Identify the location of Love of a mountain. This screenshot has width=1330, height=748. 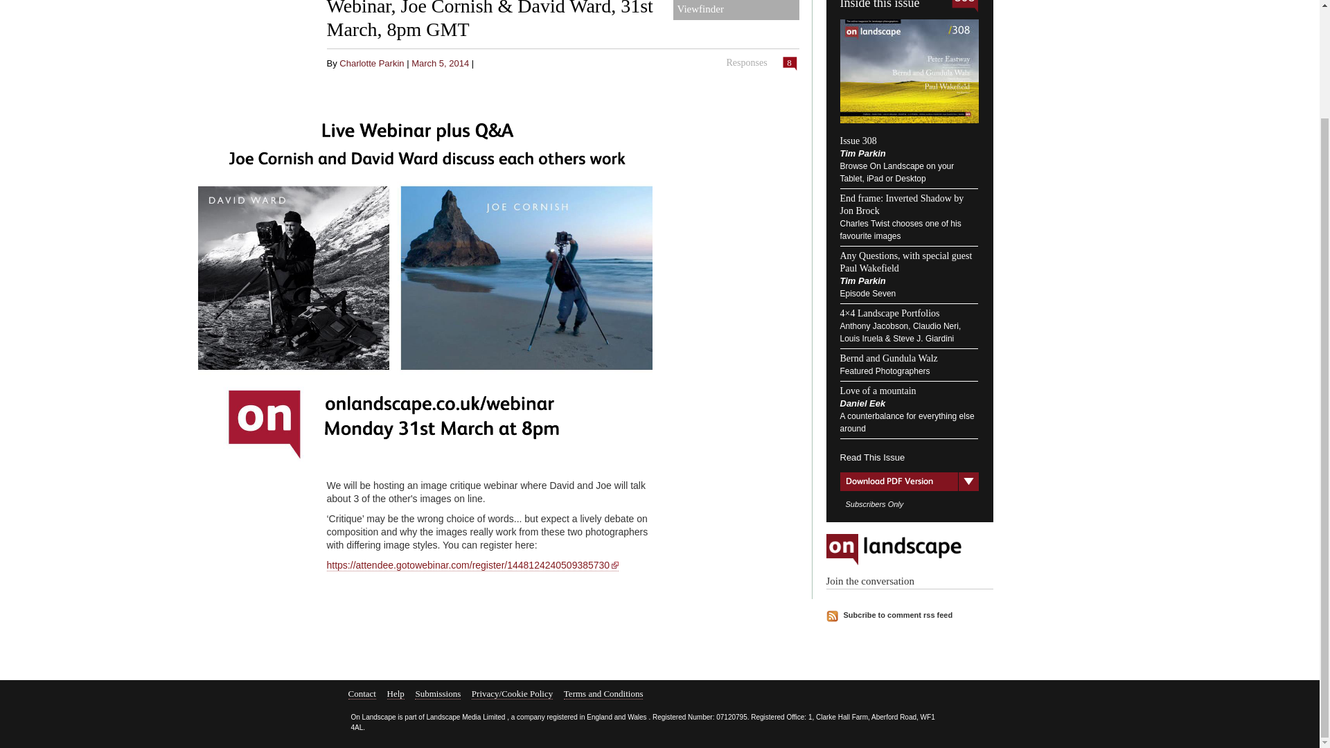
(877, 391).